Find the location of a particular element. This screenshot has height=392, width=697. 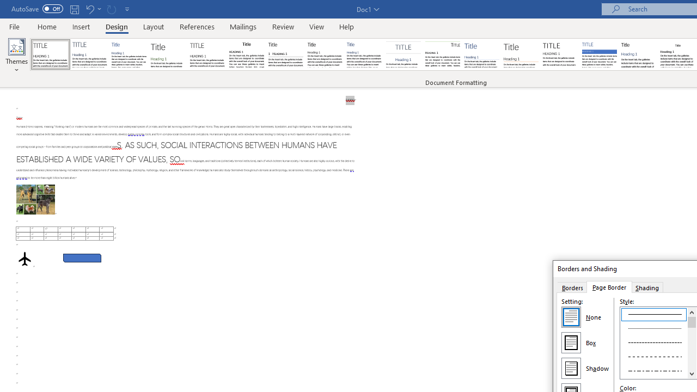

Rectangle: Diagonal Corners Snipped 2 is located at coordinates (82, 258).